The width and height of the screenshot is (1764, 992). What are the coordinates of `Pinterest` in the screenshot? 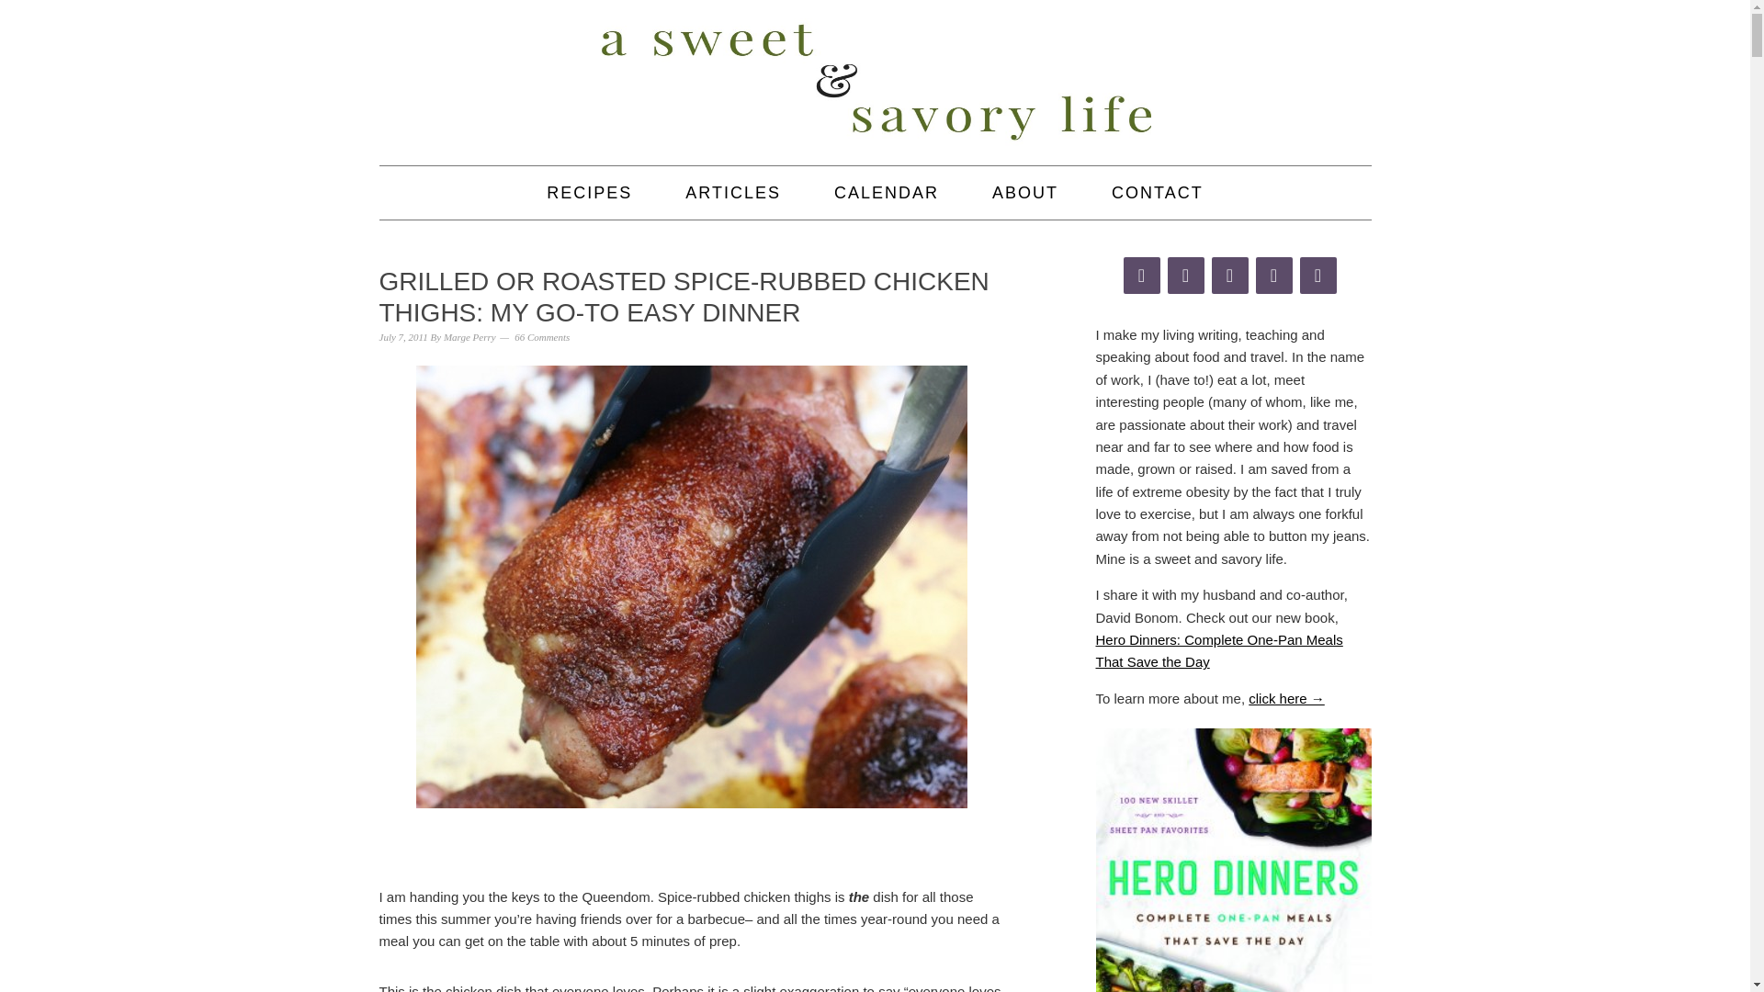 It's located at (1317, 275).